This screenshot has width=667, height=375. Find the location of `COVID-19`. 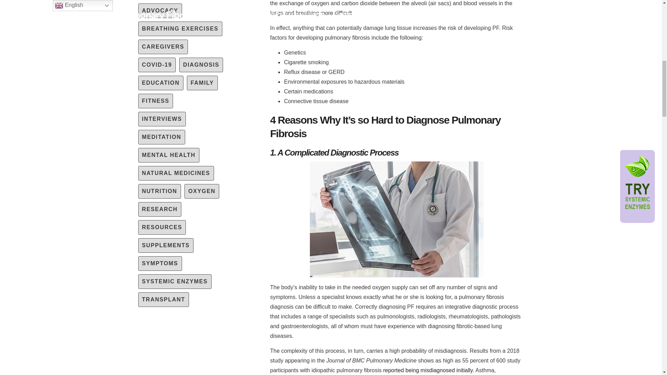

COVID-19 is located at coordinates (157, 65).